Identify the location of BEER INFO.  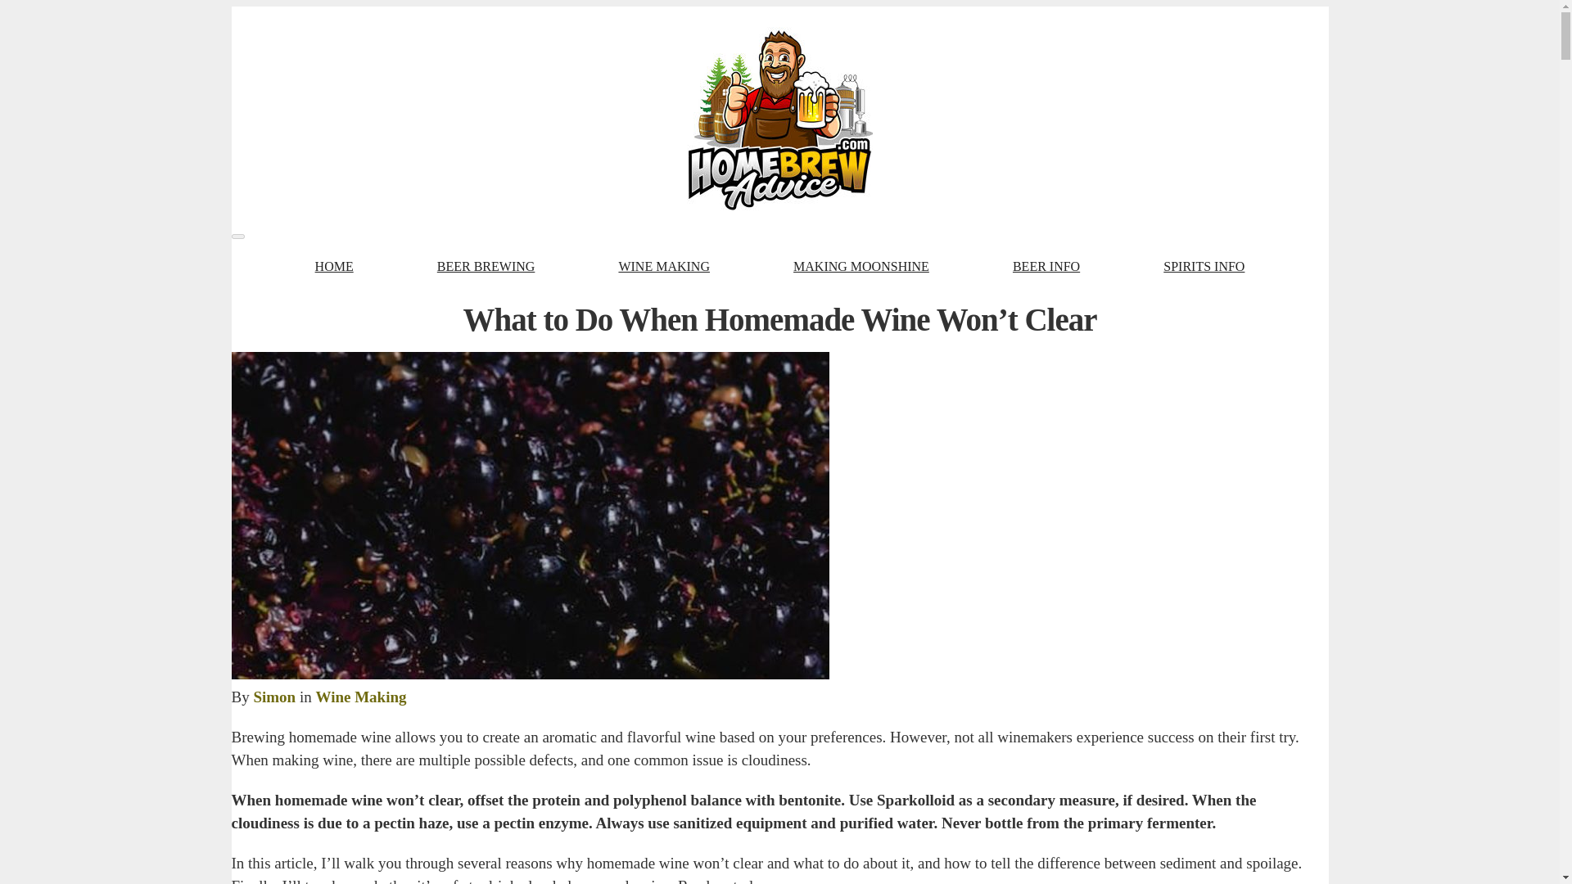
(1046, 267).